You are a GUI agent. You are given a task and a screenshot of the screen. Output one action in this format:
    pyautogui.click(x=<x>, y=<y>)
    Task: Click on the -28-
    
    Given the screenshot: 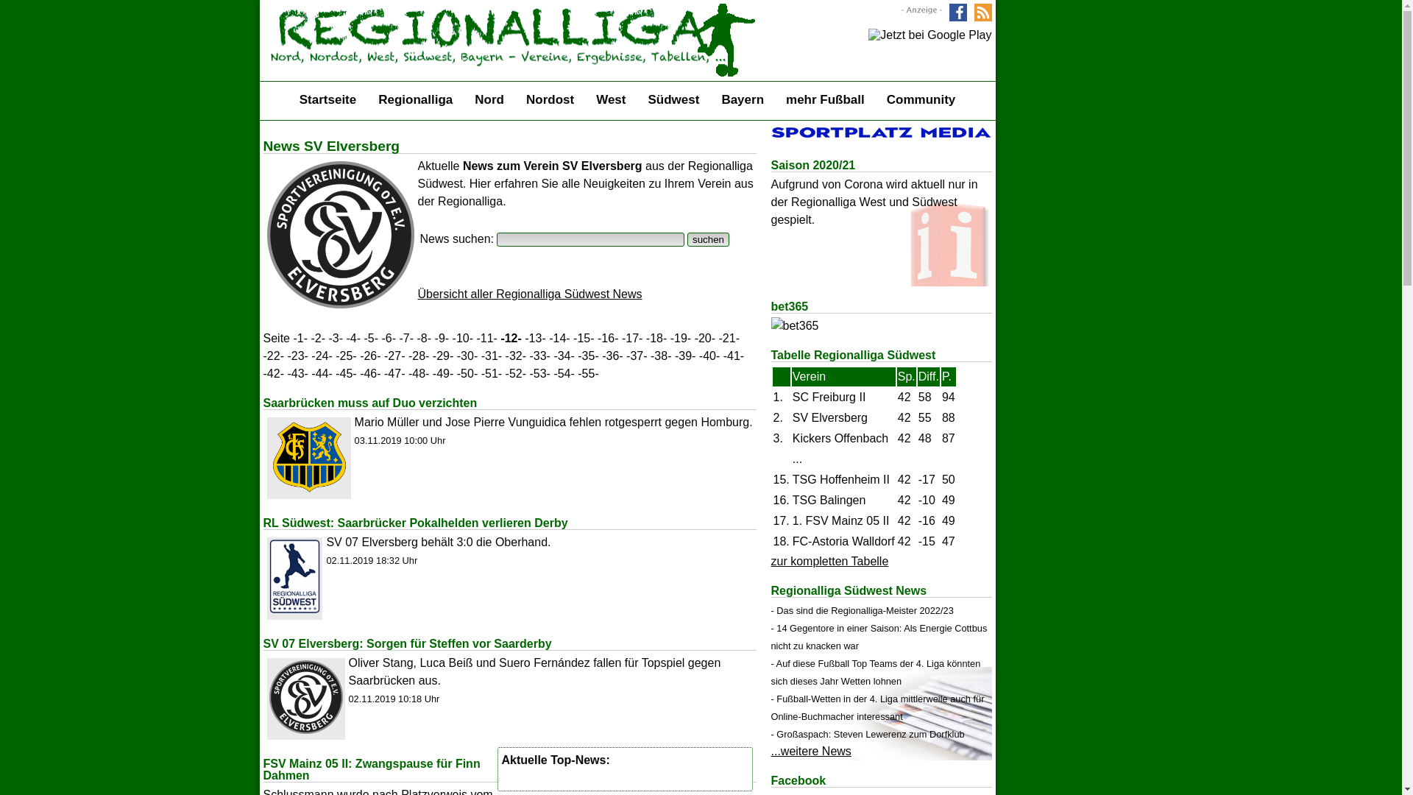 What is the action you would take?
    pyautogui.click(x=419, y=356)
    